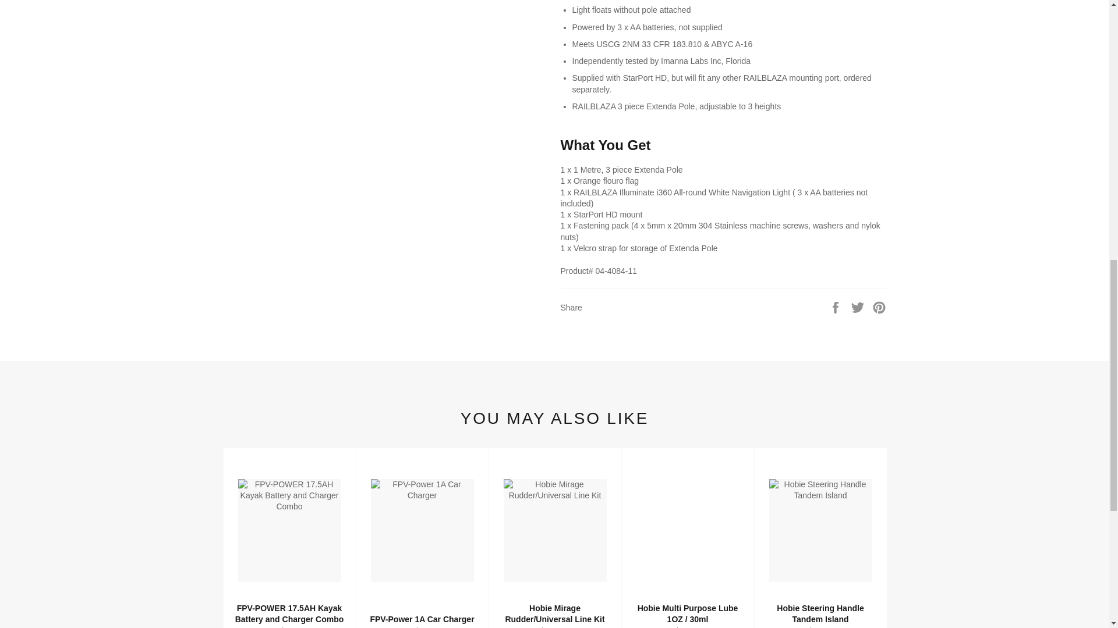  What do you see at coordinates (836, 306) in the screenshot?
I see `Share on Facebook` at bounding box center [836, 306].